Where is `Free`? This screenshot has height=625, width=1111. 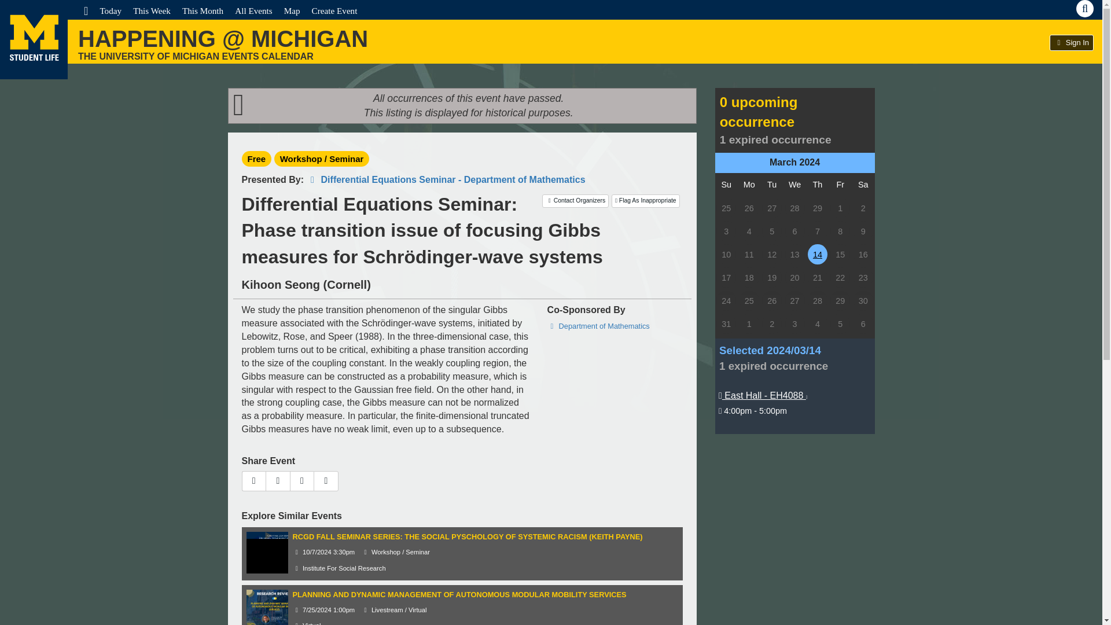 Free is located at coordinates (257, 159).